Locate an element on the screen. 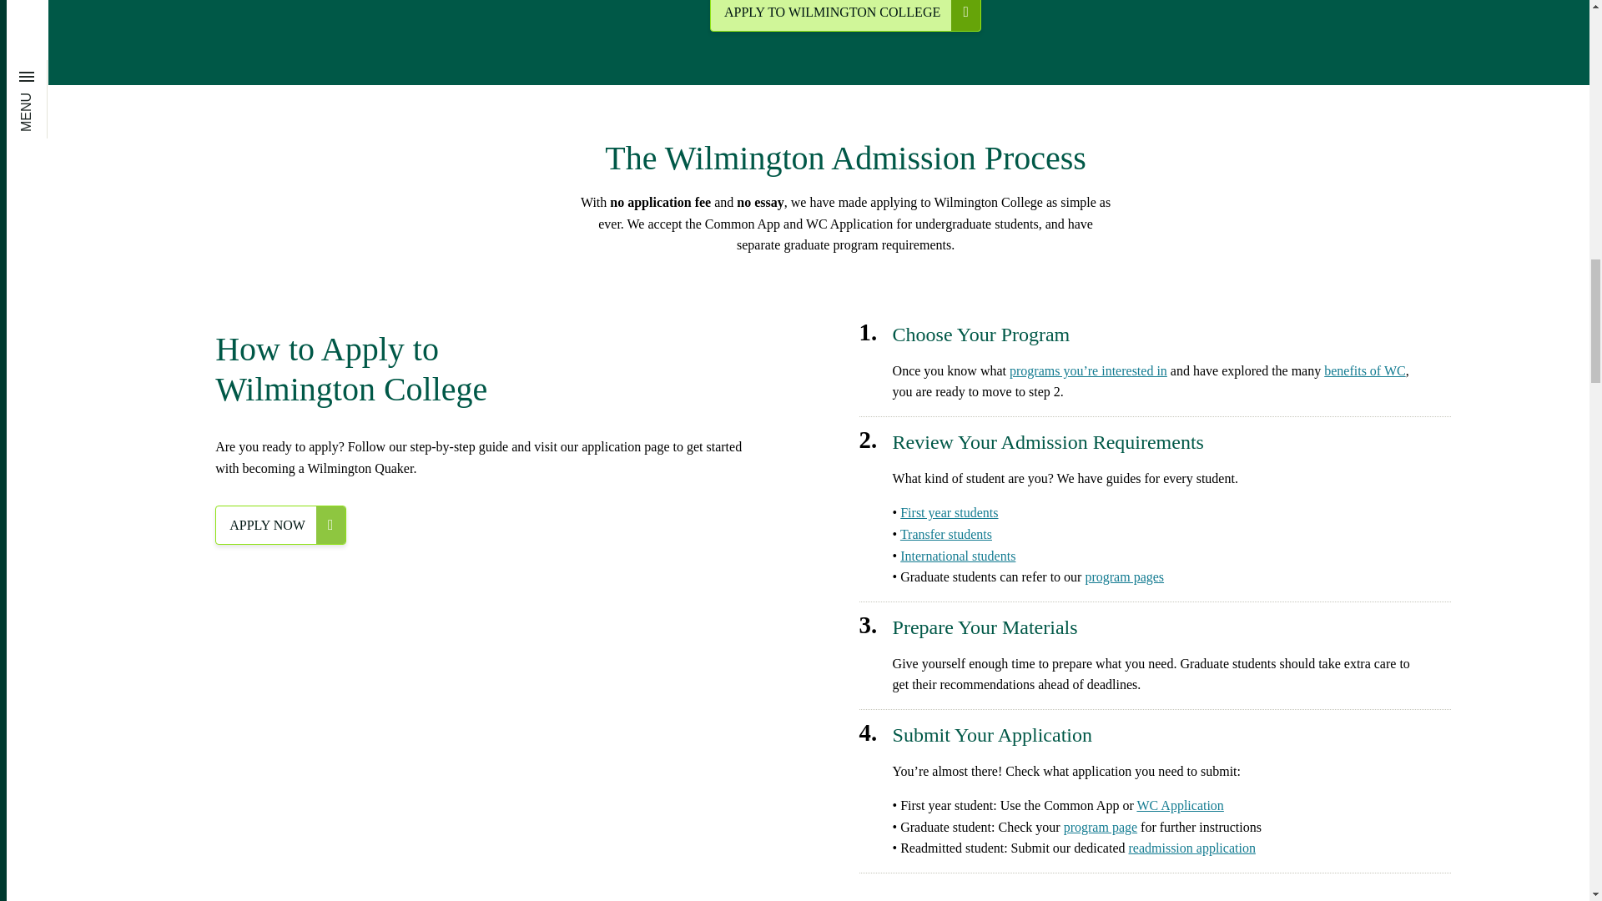 Image resolution: width=1602 pixels, height=901 pixels. program pages is located at coordinates (1124, 576).